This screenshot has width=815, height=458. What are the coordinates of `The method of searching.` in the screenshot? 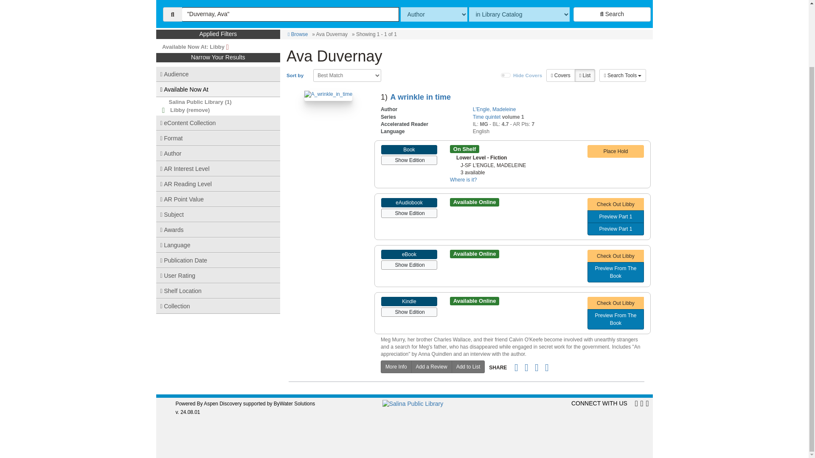 It's located at (434, 14).